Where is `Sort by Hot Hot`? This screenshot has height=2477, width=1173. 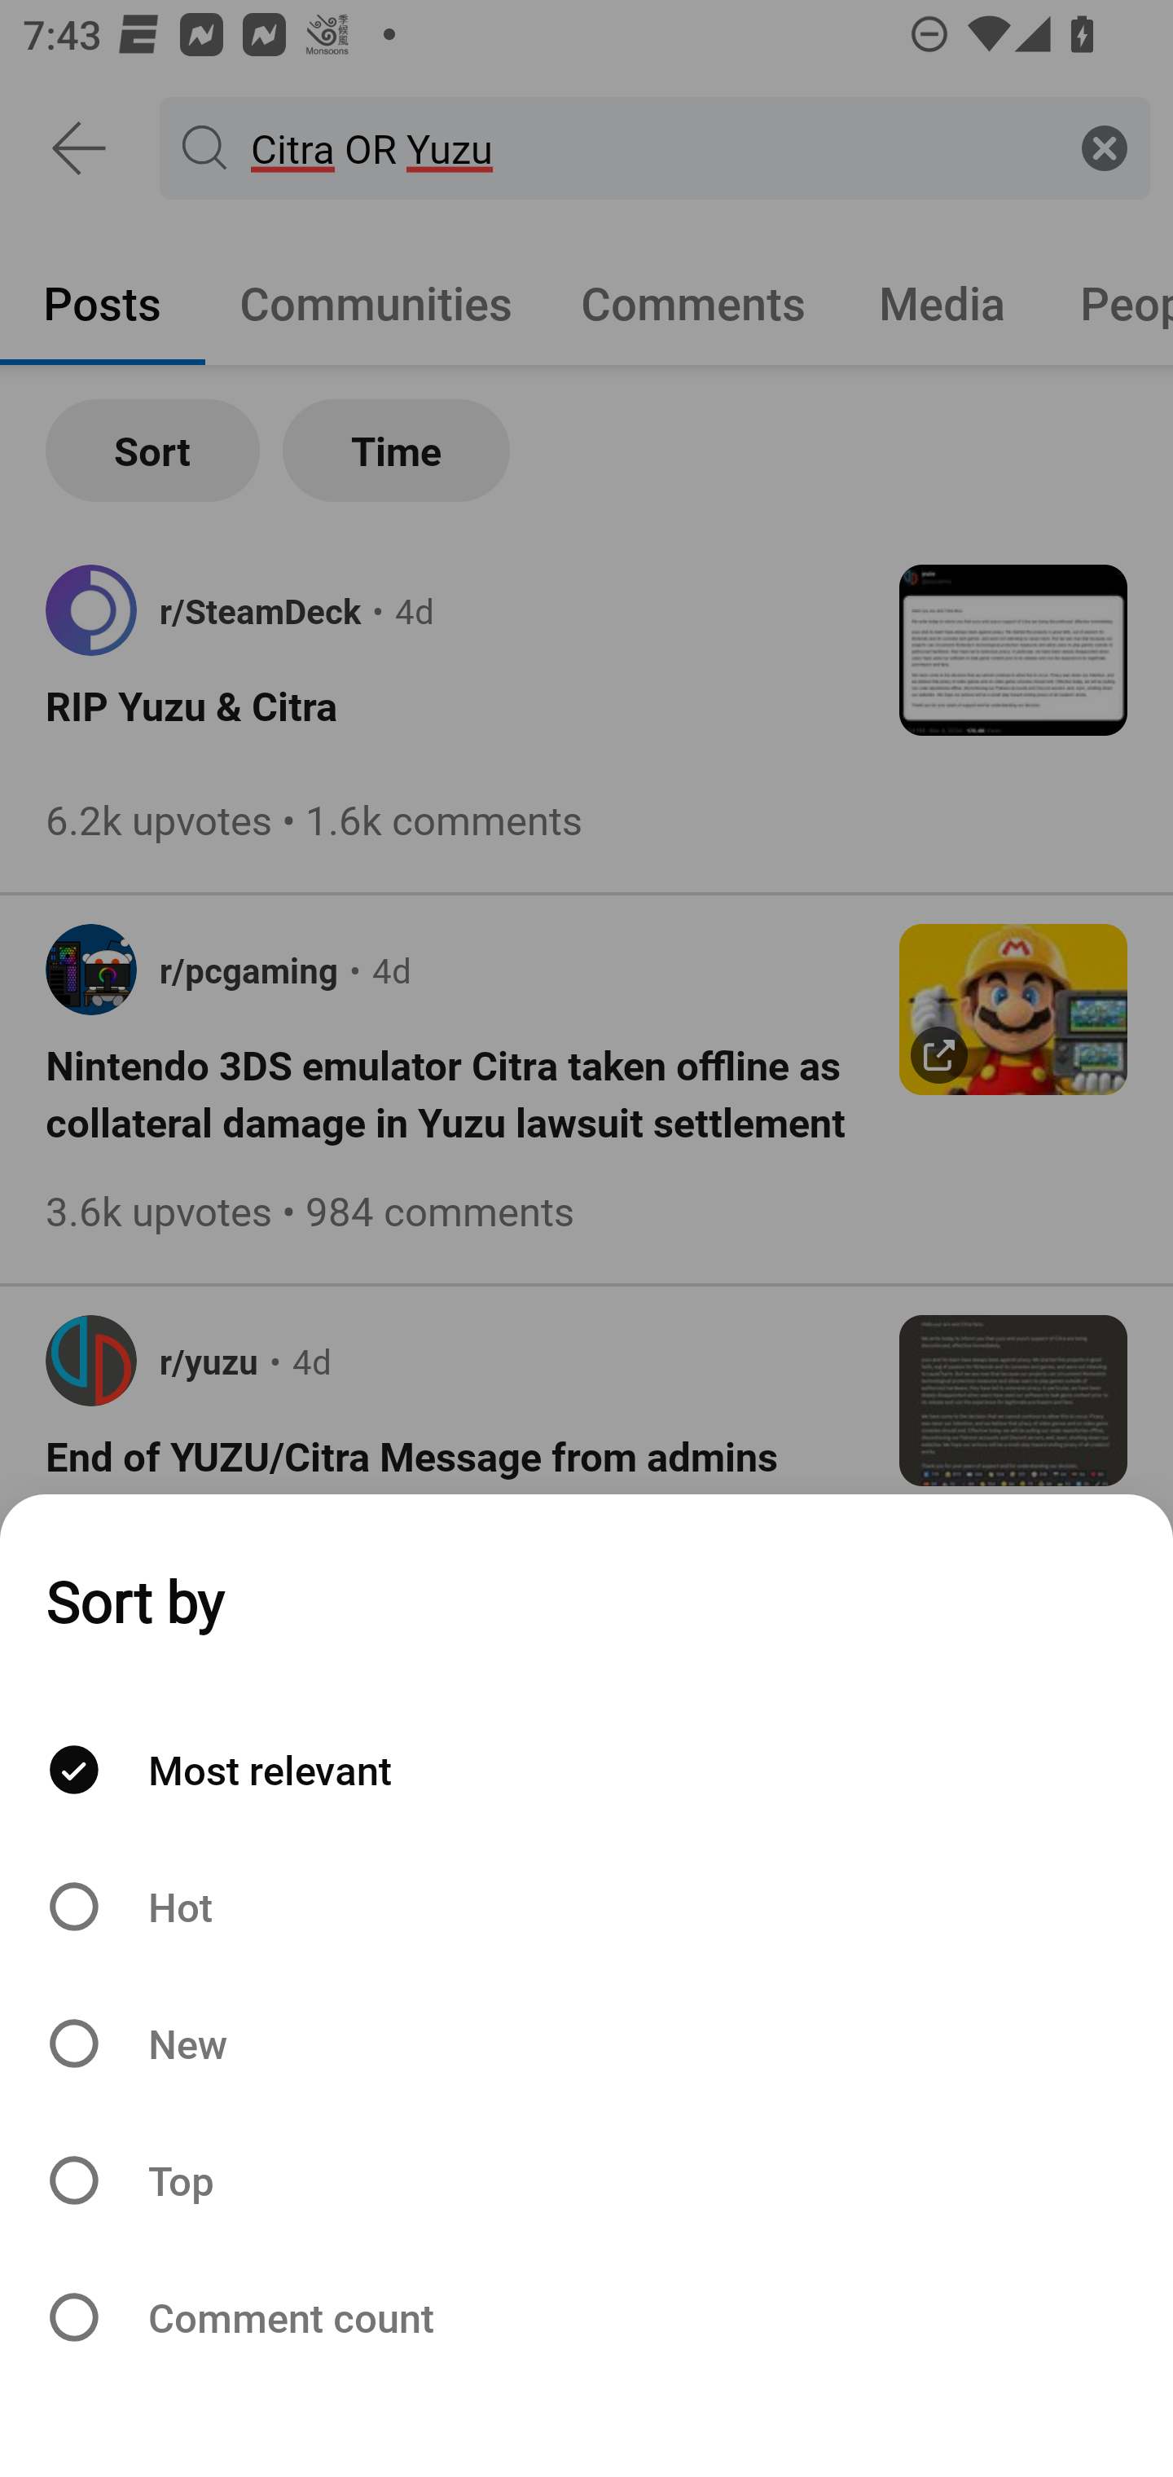
Sort by Hot Hot is located at coordinates (586, 1905).